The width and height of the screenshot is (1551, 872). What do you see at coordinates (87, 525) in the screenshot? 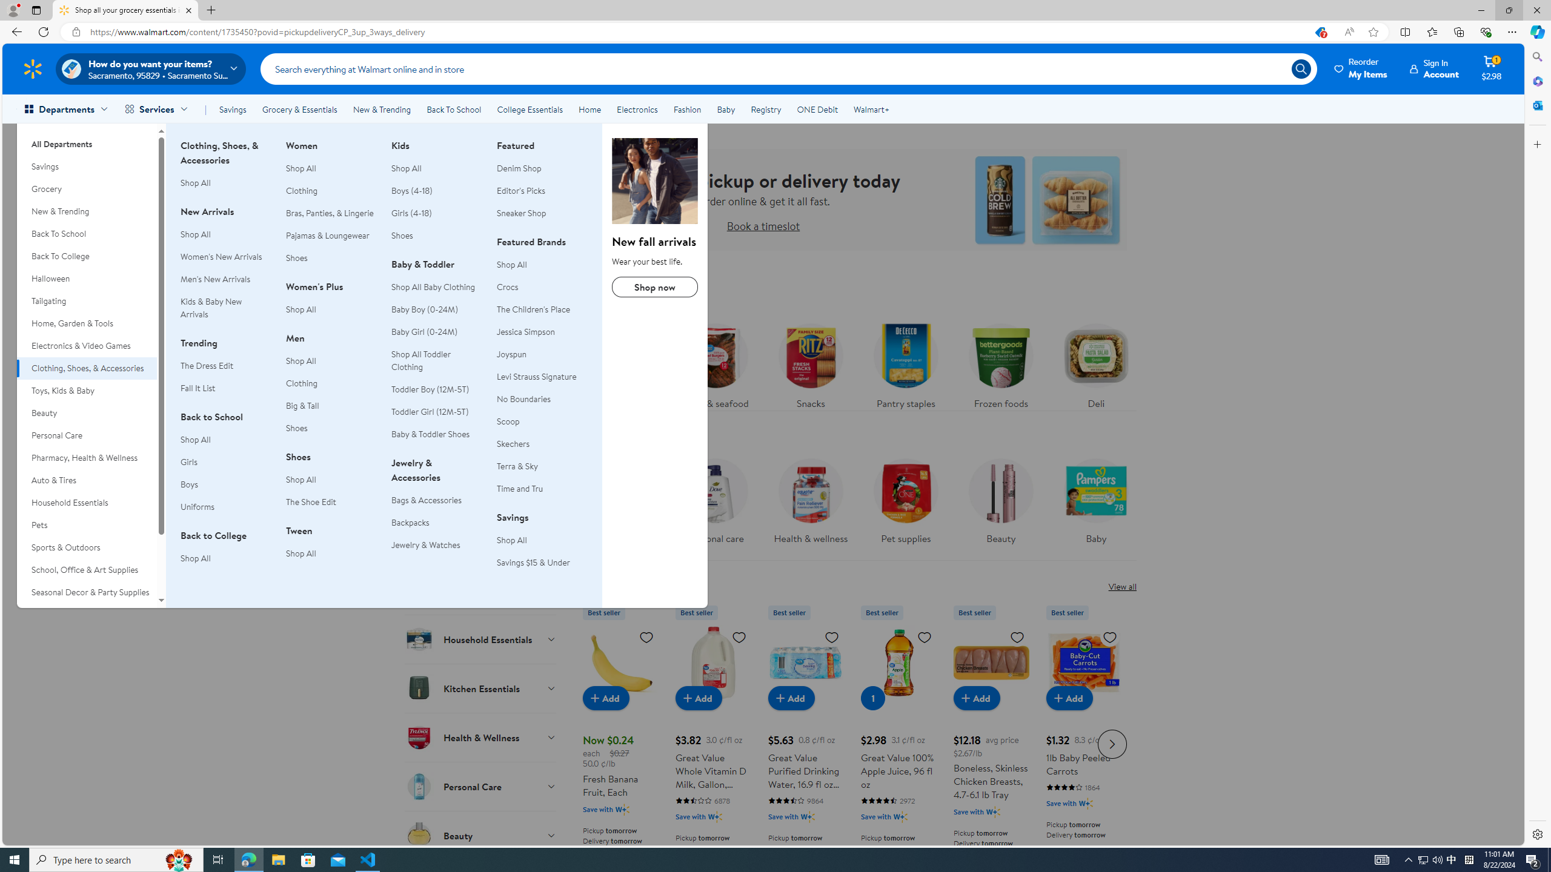
I see `Pets` at bounding box center [87, 525].